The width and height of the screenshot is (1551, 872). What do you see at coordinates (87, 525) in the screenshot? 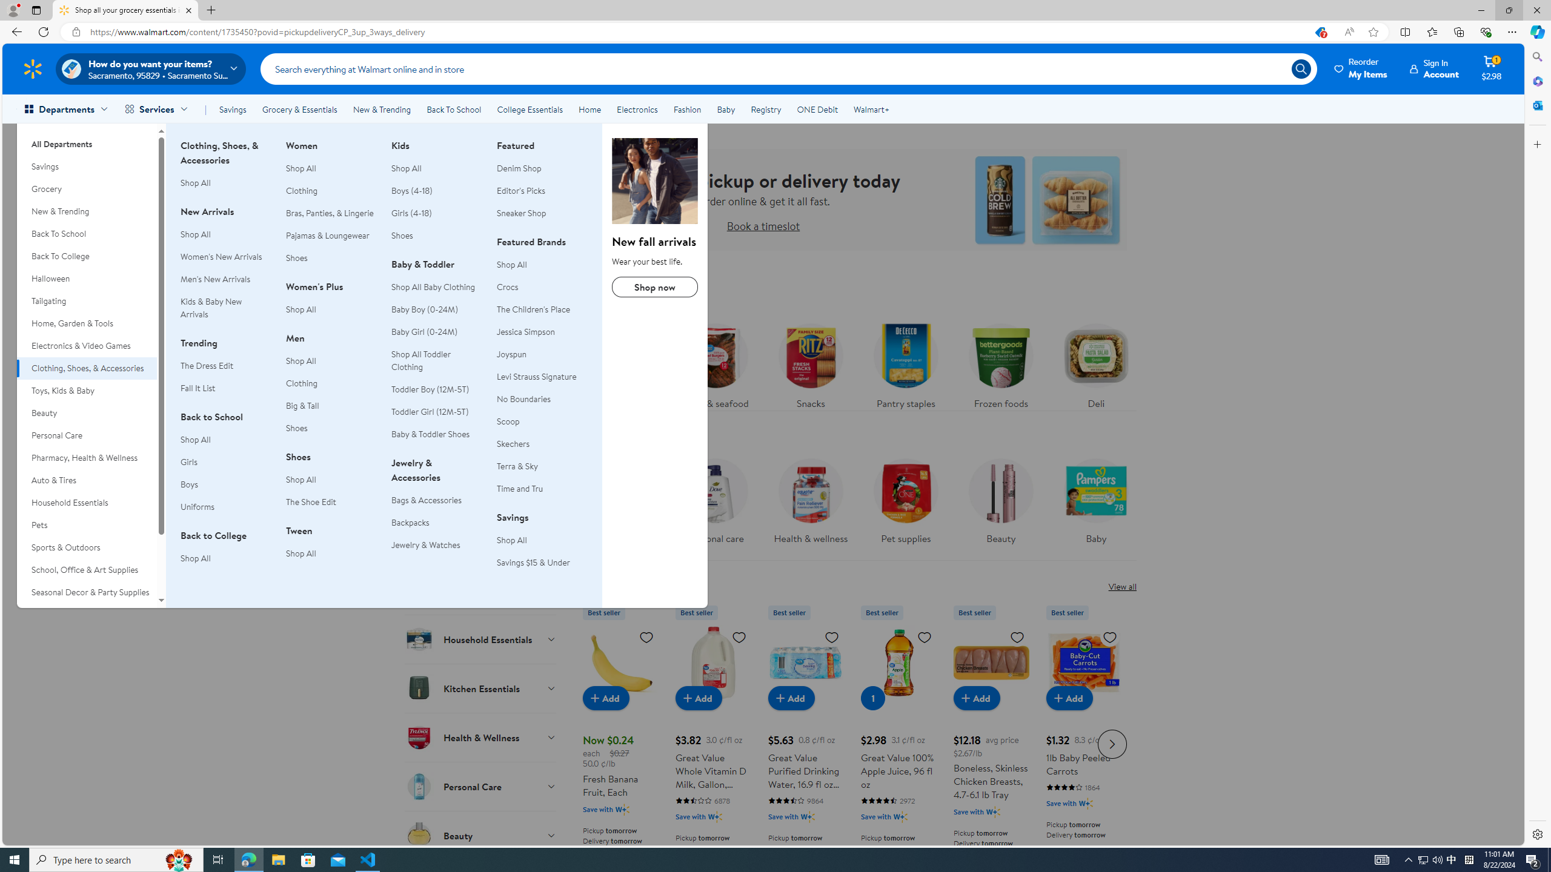
I see `Pets` at bounding box center [87, 525].